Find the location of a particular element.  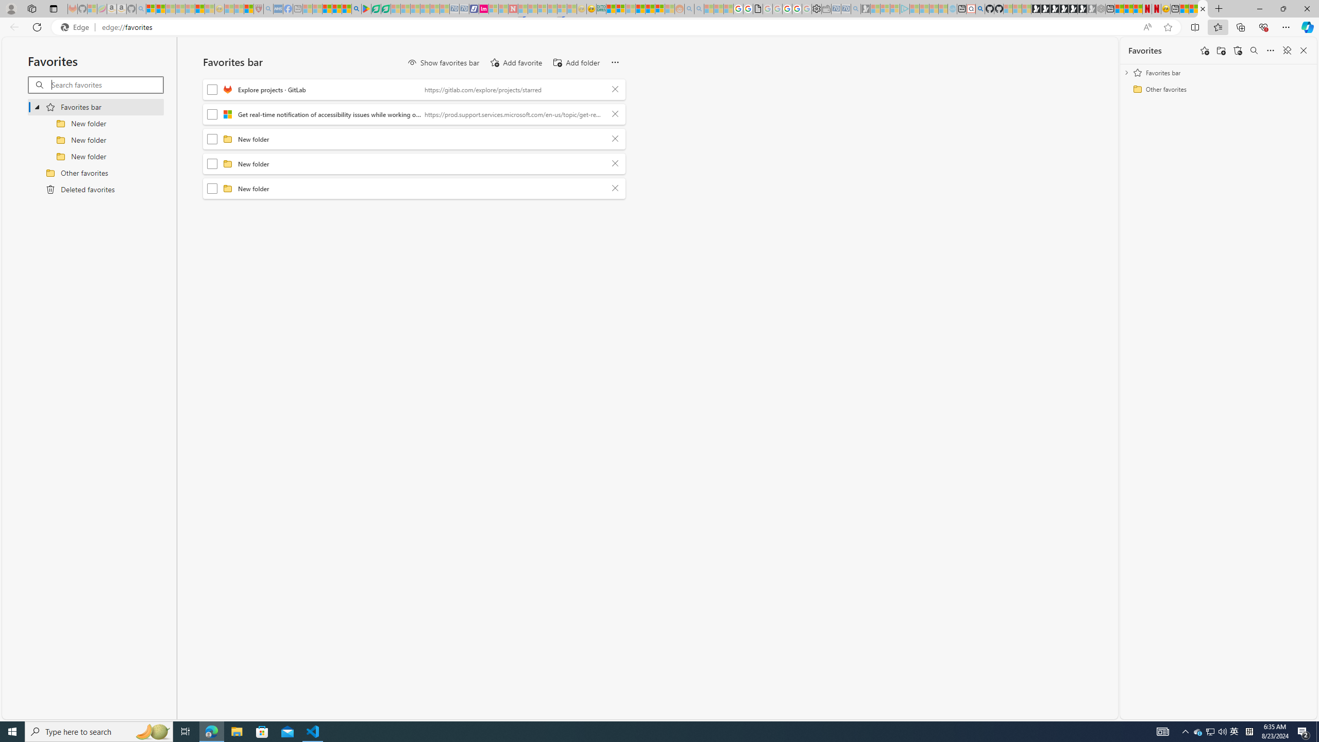

Split screen is located at coordinates (1194, 27).